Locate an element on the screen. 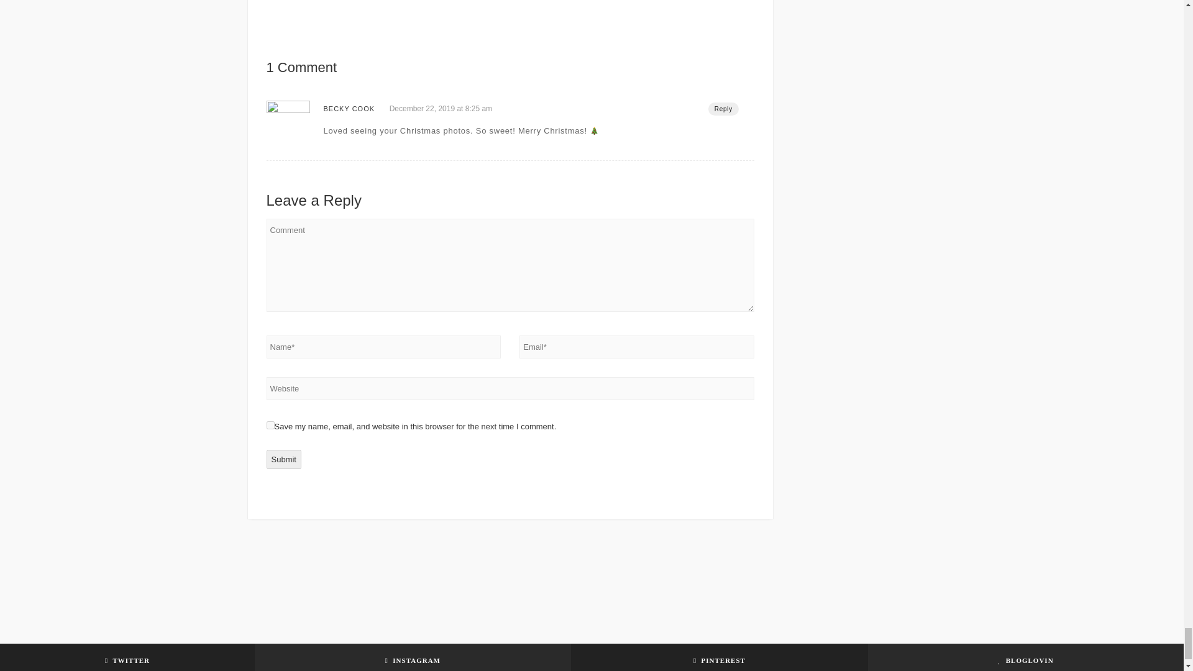  Submit is located at coordinates (283, 459).